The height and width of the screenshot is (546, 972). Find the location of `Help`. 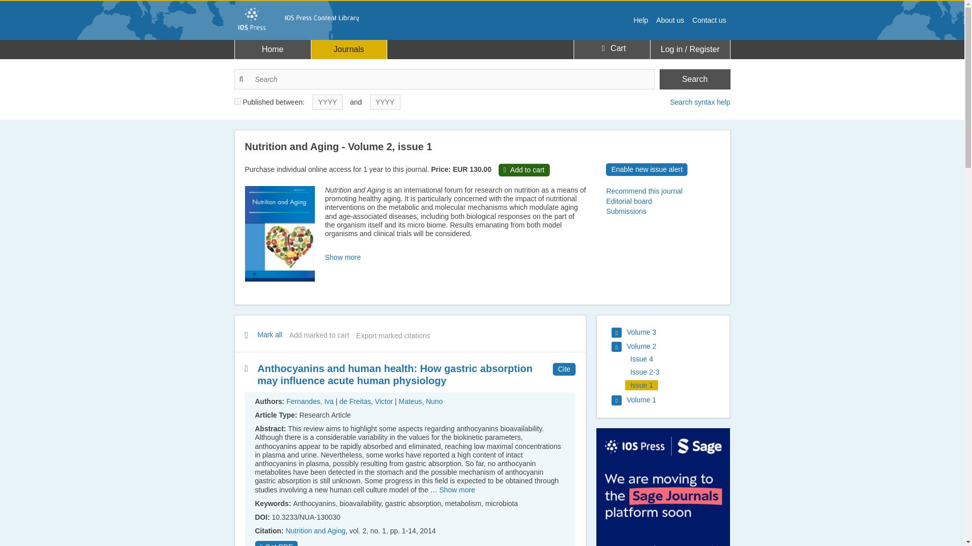

Help is located at coordinates (641, 20).